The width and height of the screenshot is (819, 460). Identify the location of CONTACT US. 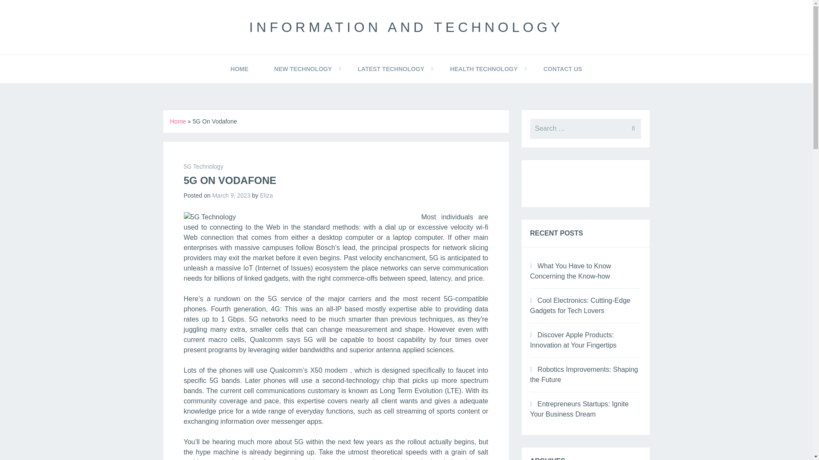
(563, 69).